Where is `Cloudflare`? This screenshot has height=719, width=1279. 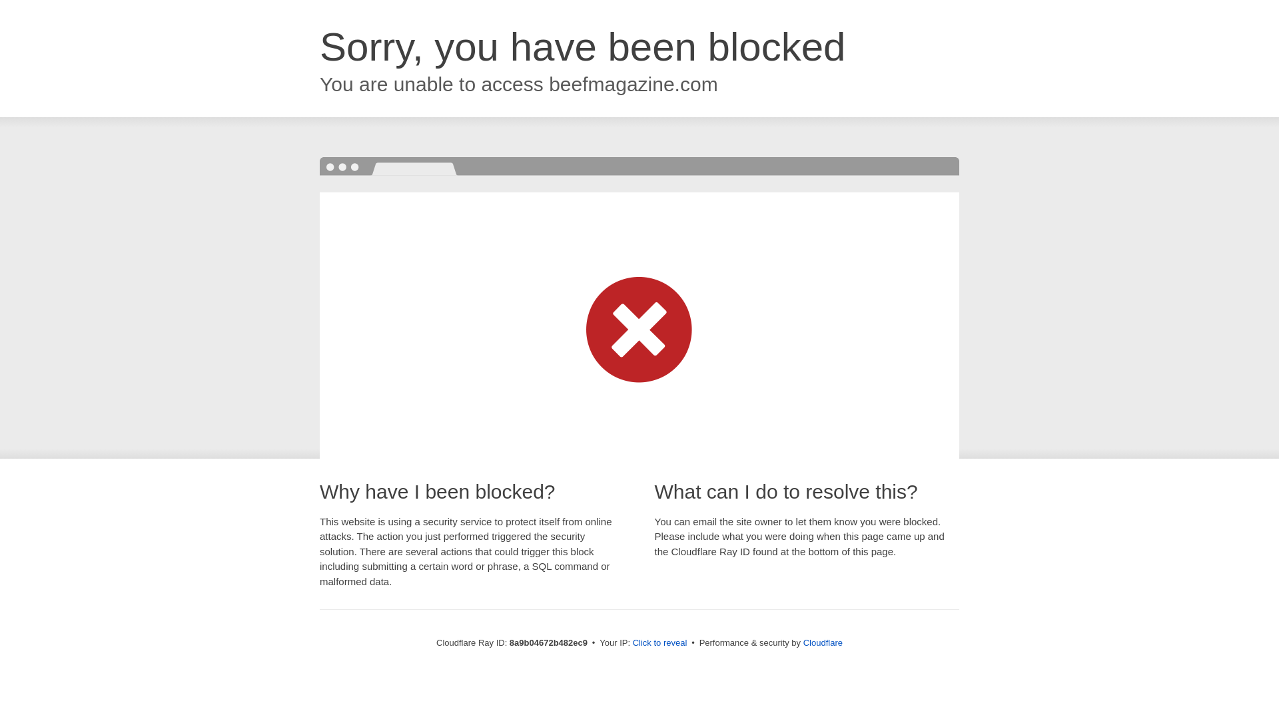
Cloudflare is located at coordinates (823, 642).